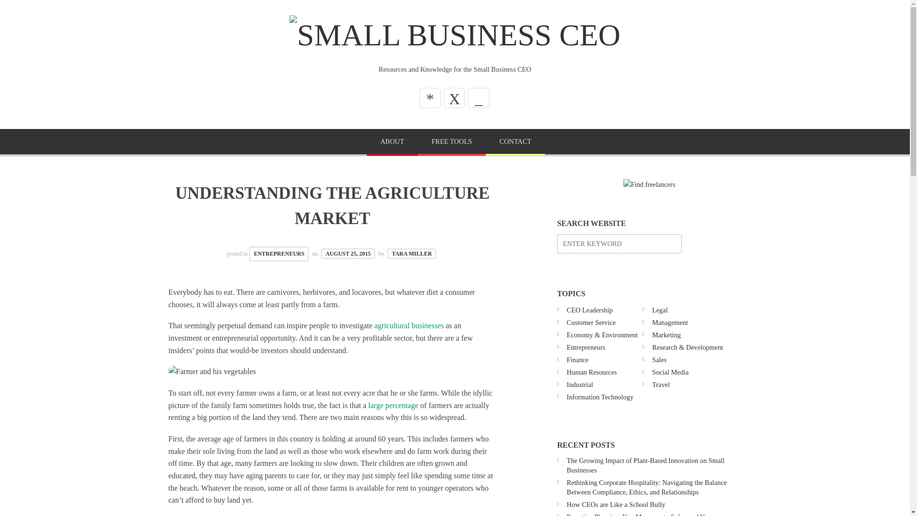 This screenshot has height=516, width=917. Describe the element at coordinates (29, 11) in the screenshot. I see `Search` at that location.